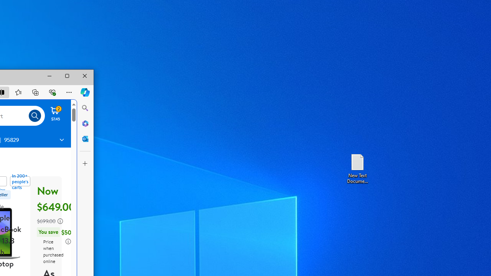 The image size is (491, 276). I want to click on Close Search pane, so click(85, 108).